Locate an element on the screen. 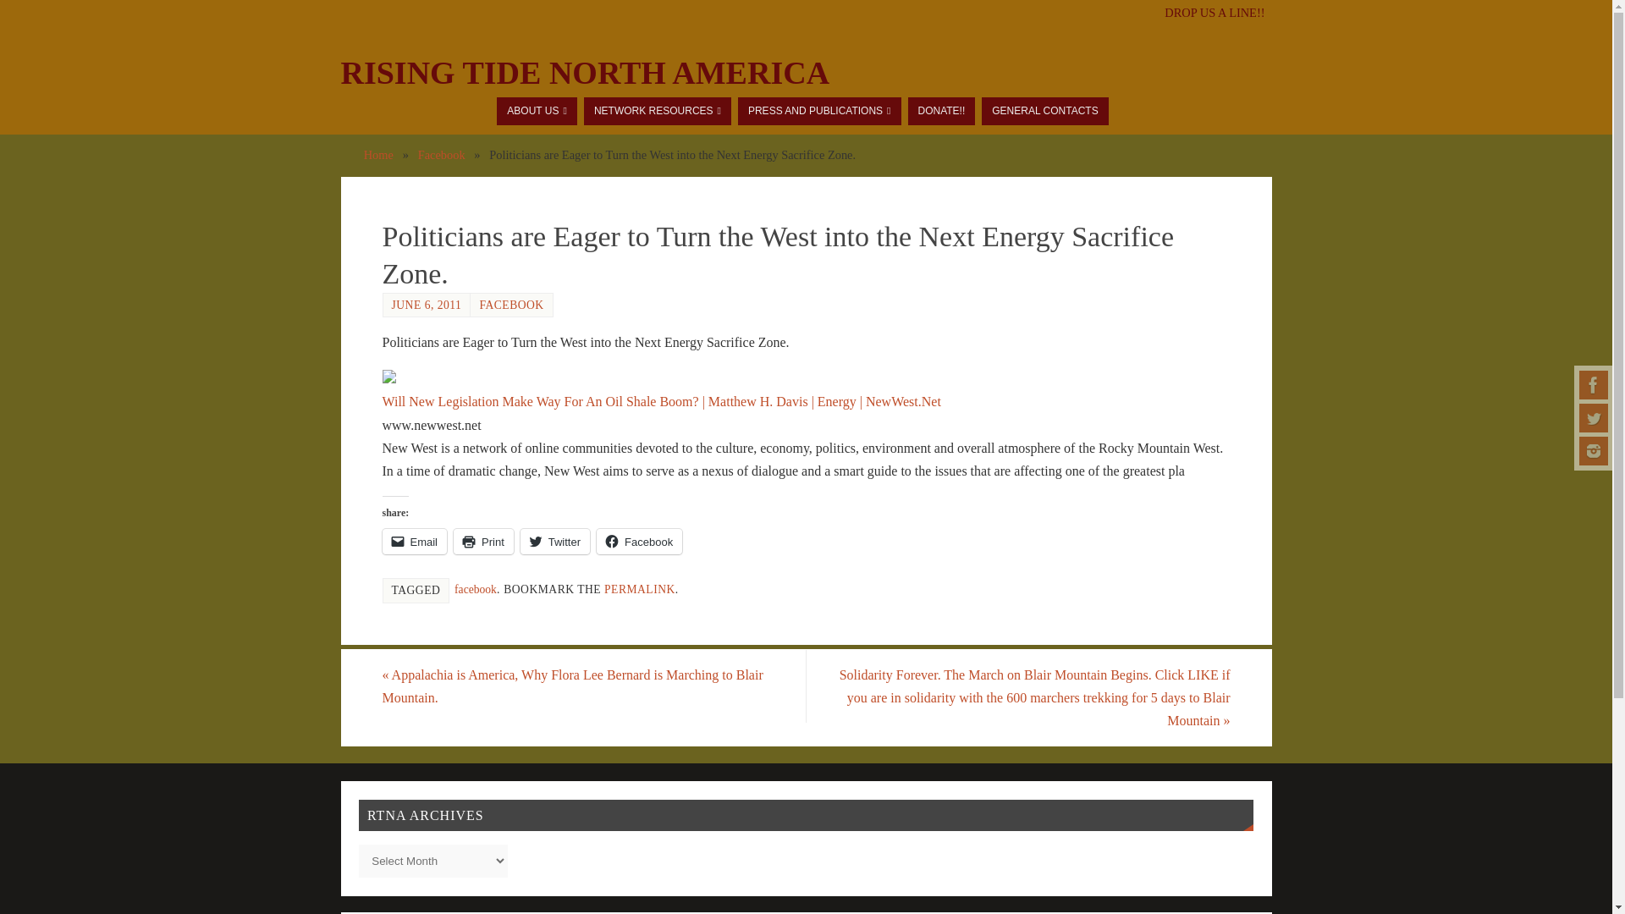  Click to email a link to a friend is located at coordinates (415, 542).